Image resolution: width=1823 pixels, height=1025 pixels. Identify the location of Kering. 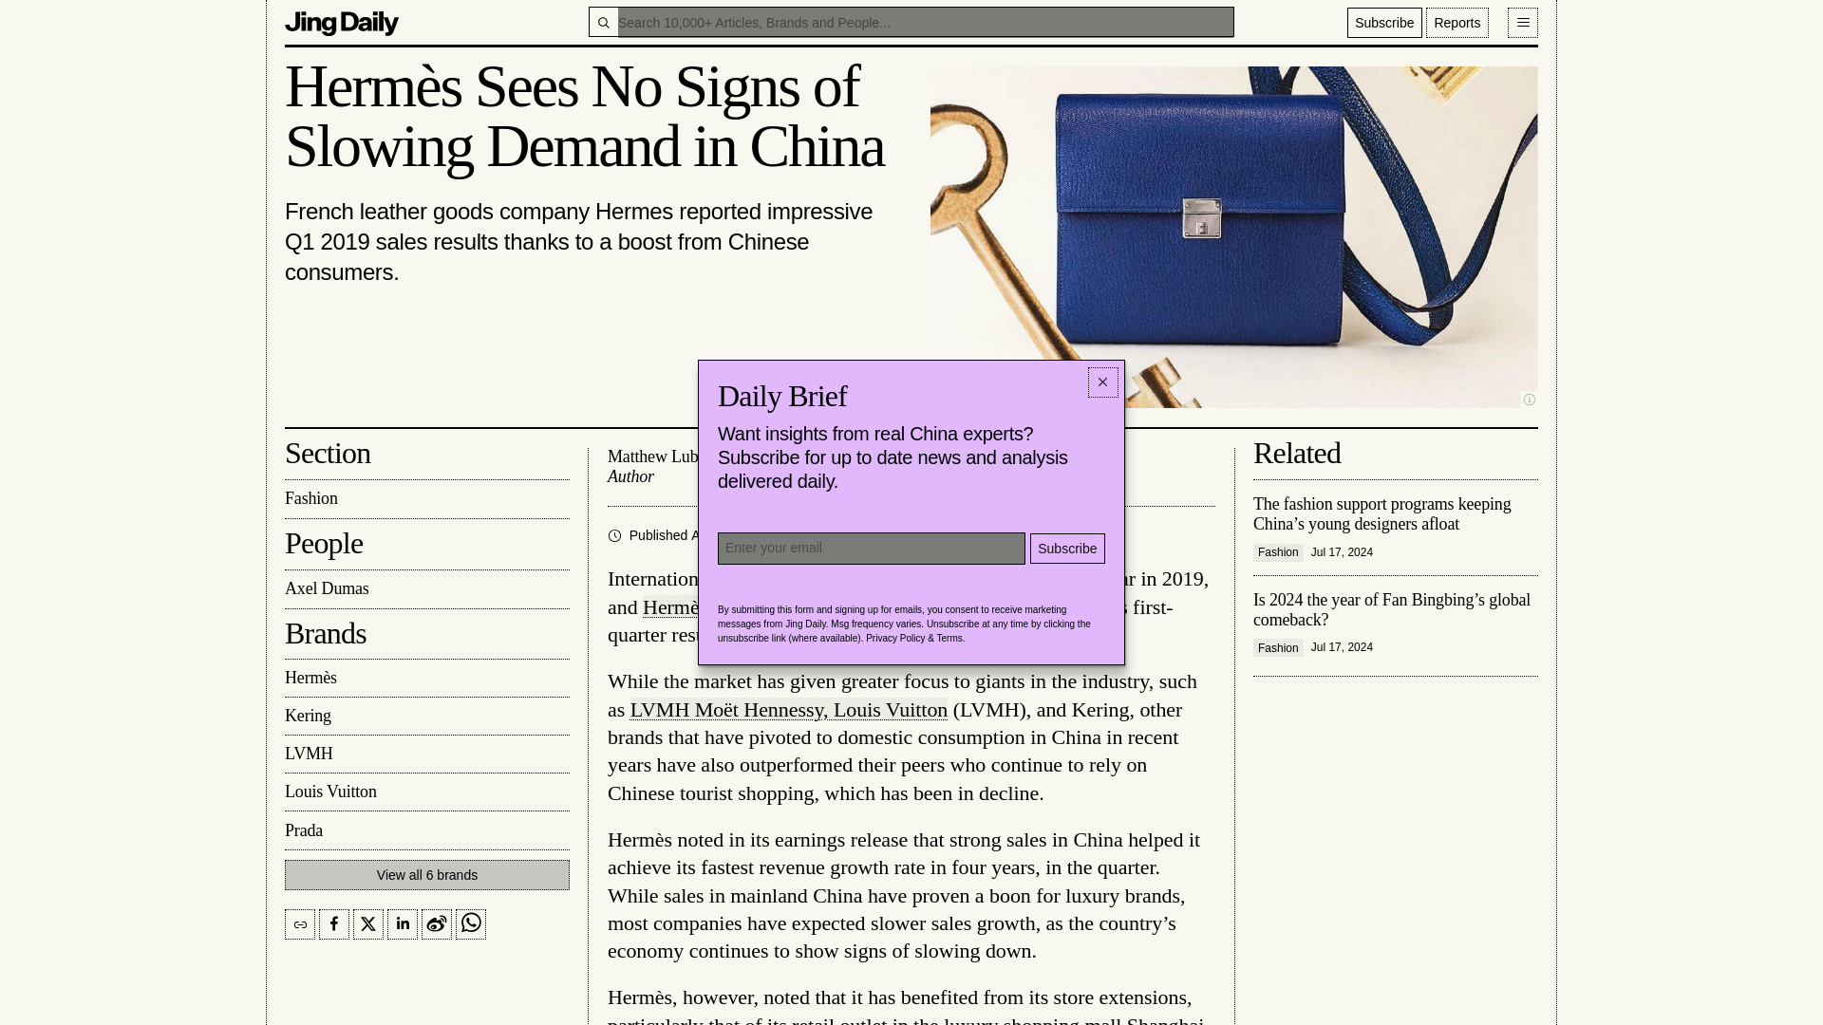
(426, 717).